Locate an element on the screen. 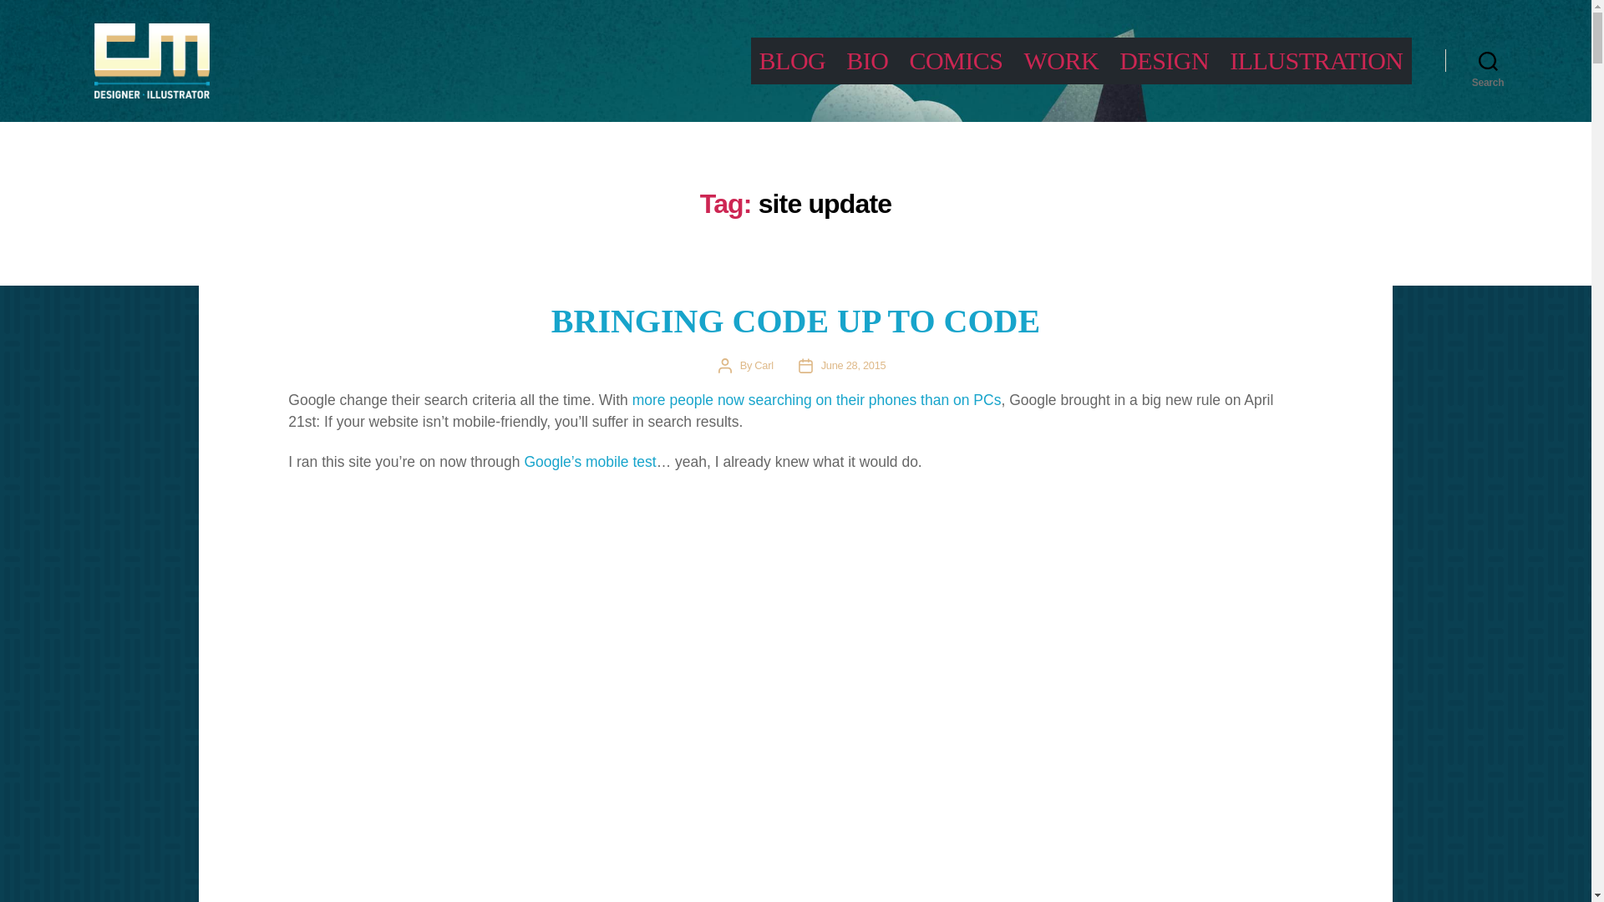 The height and width of the screenshot is (902, 1604). BIO is located at coordinates (867, 60).